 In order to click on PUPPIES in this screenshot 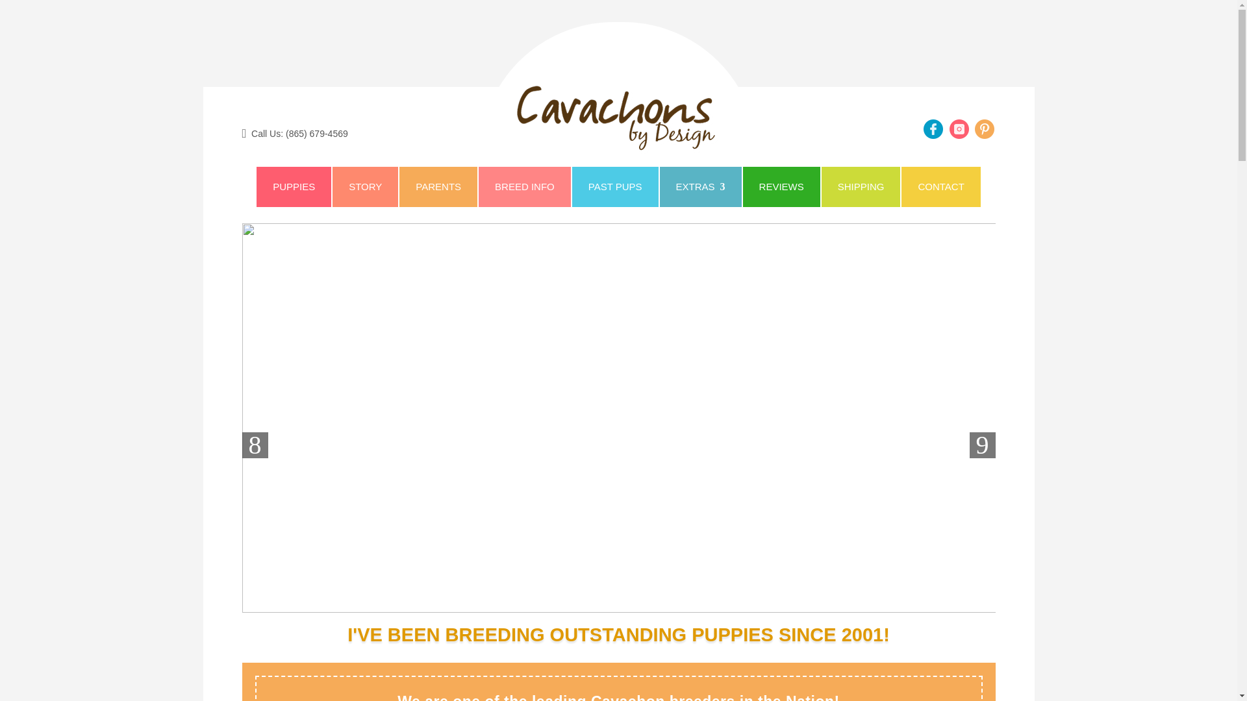, I will do `click(294, 187)`.